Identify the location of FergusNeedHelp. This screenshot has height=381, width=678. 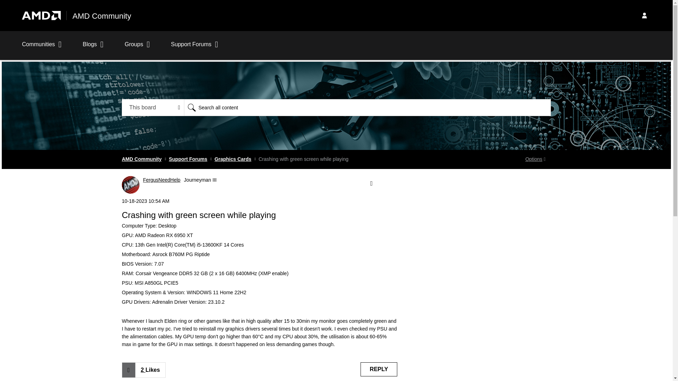
(131, 185).